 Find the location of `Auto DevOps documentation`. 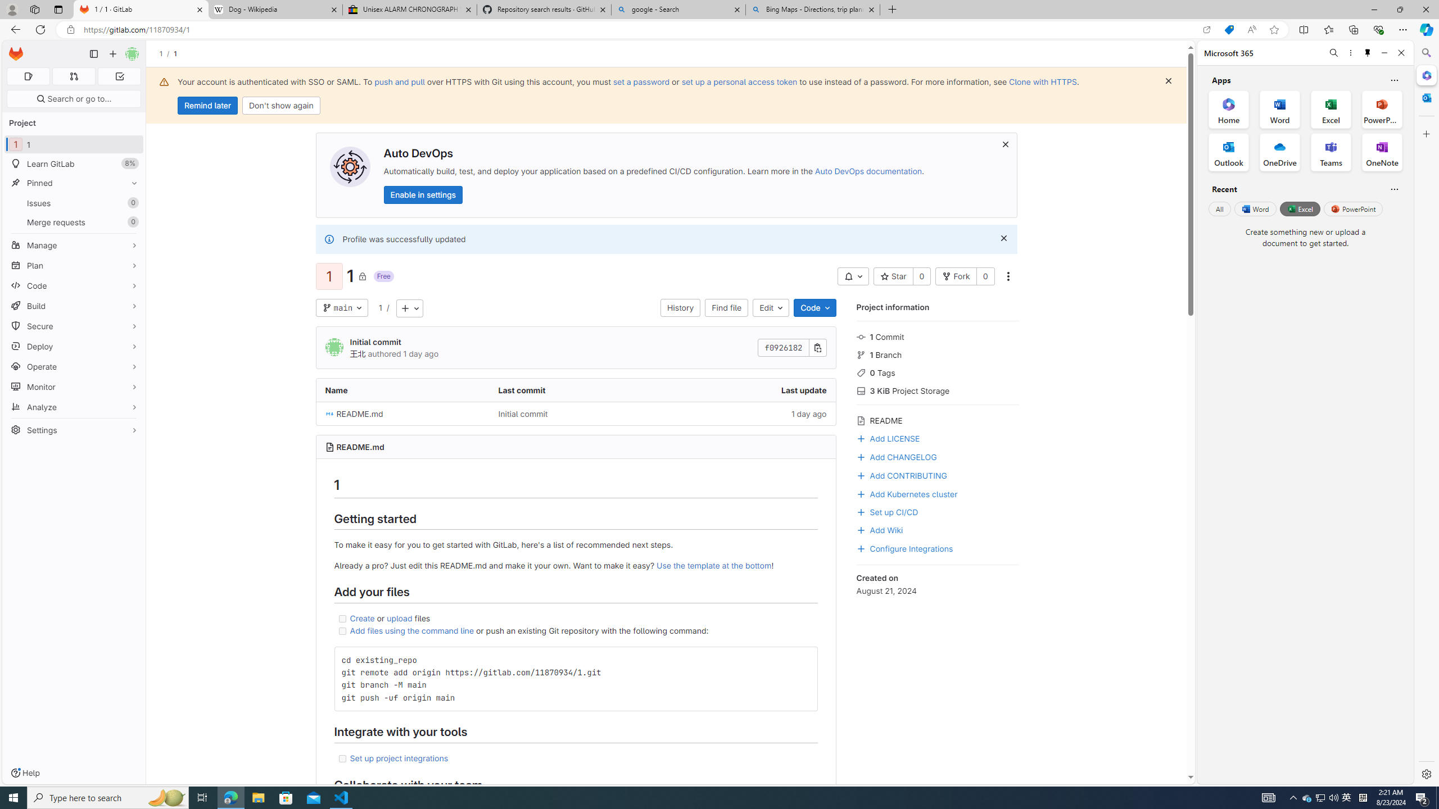

Auto DevOps documentation is located at coordinates (868, 171).